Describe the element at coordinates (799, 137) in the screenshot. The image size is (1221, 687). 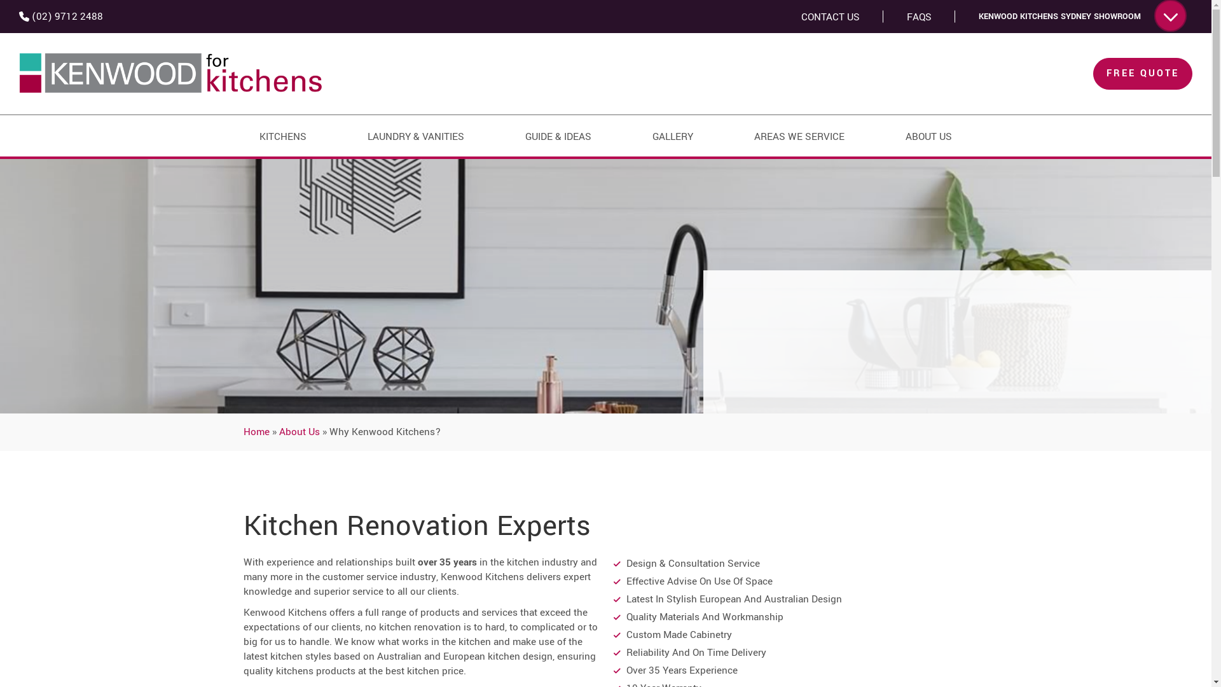
I see `AREAS WE SERVICE` at that location.